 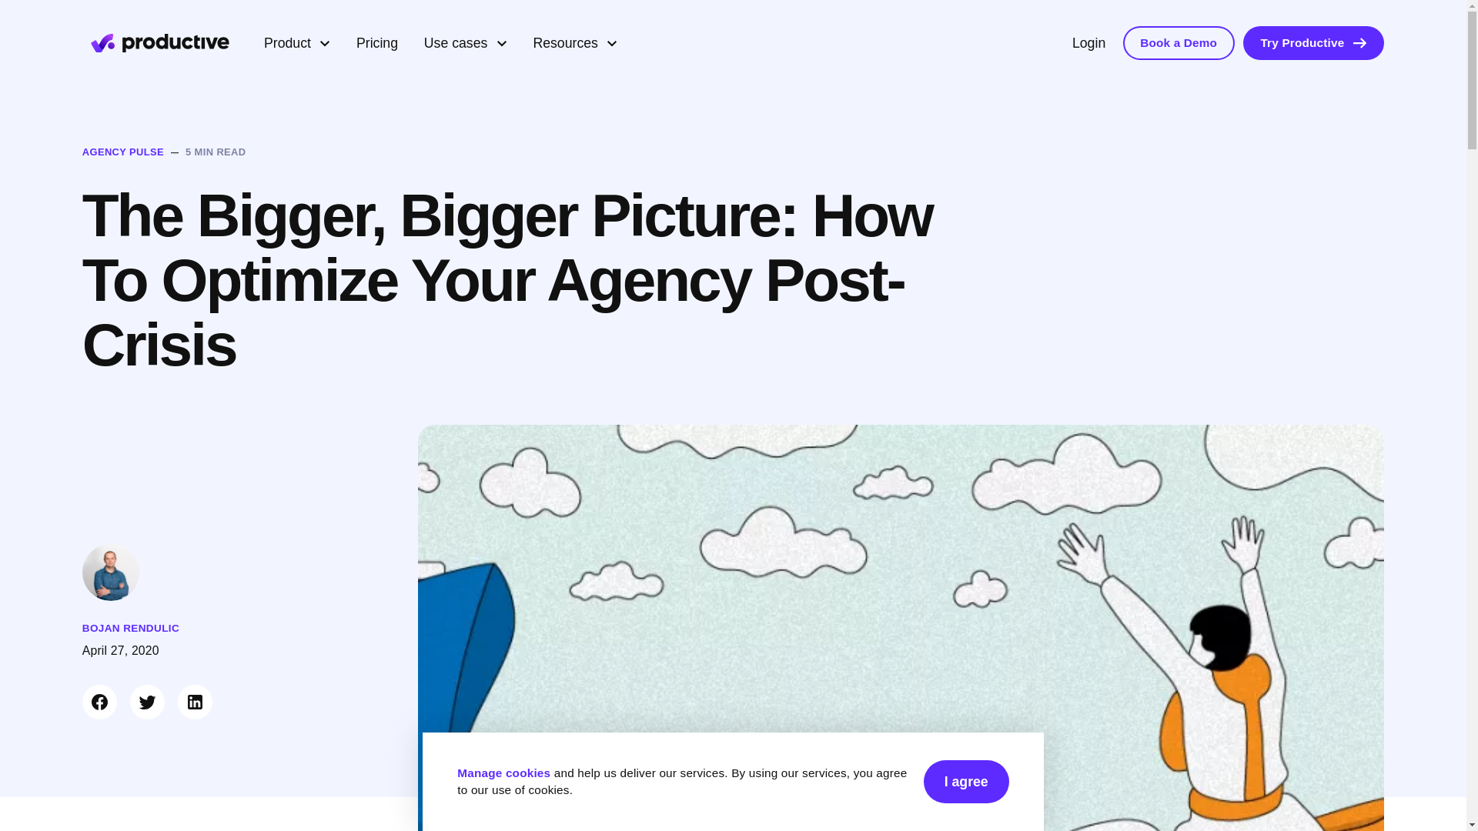 What do you see at coordinates (297, 43) in the screenshot?
I see `Product` at bounding box center [297, 43].